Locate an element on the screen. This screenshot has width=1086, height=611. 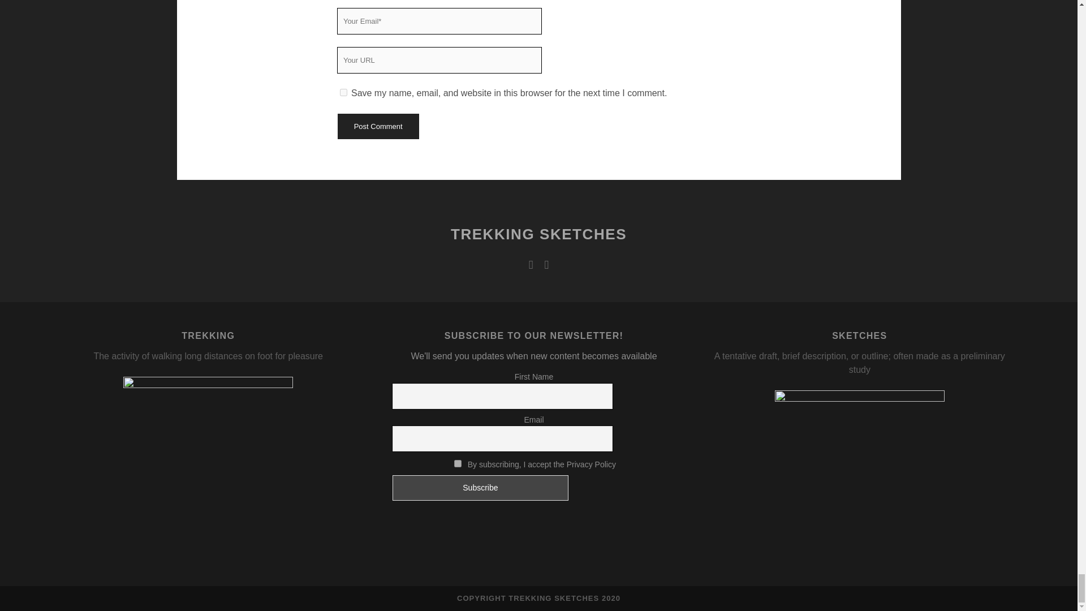
Post Comment is located at coordinates (377, 126).